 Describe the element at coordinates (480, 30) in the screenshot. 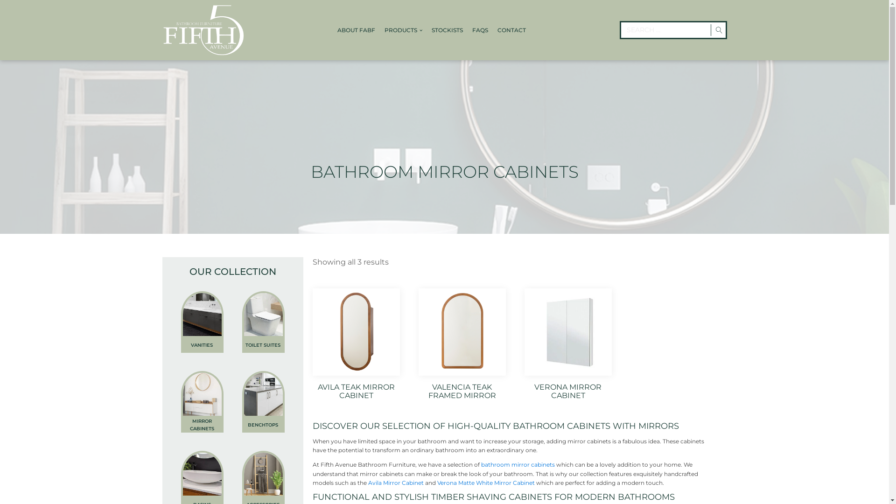

I see `FAQS` at that location.